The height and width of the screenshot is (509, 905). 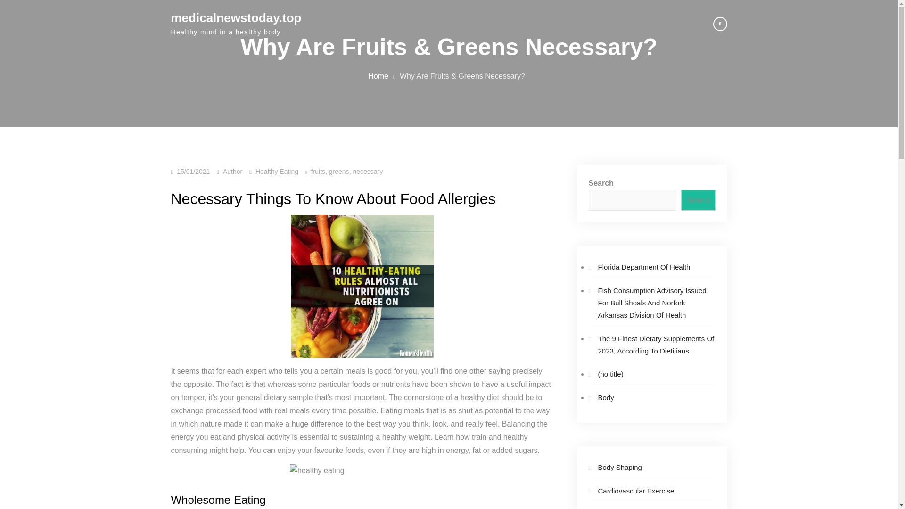 I want to click on medicalnewstoday.top, so click(x=236, y=17).